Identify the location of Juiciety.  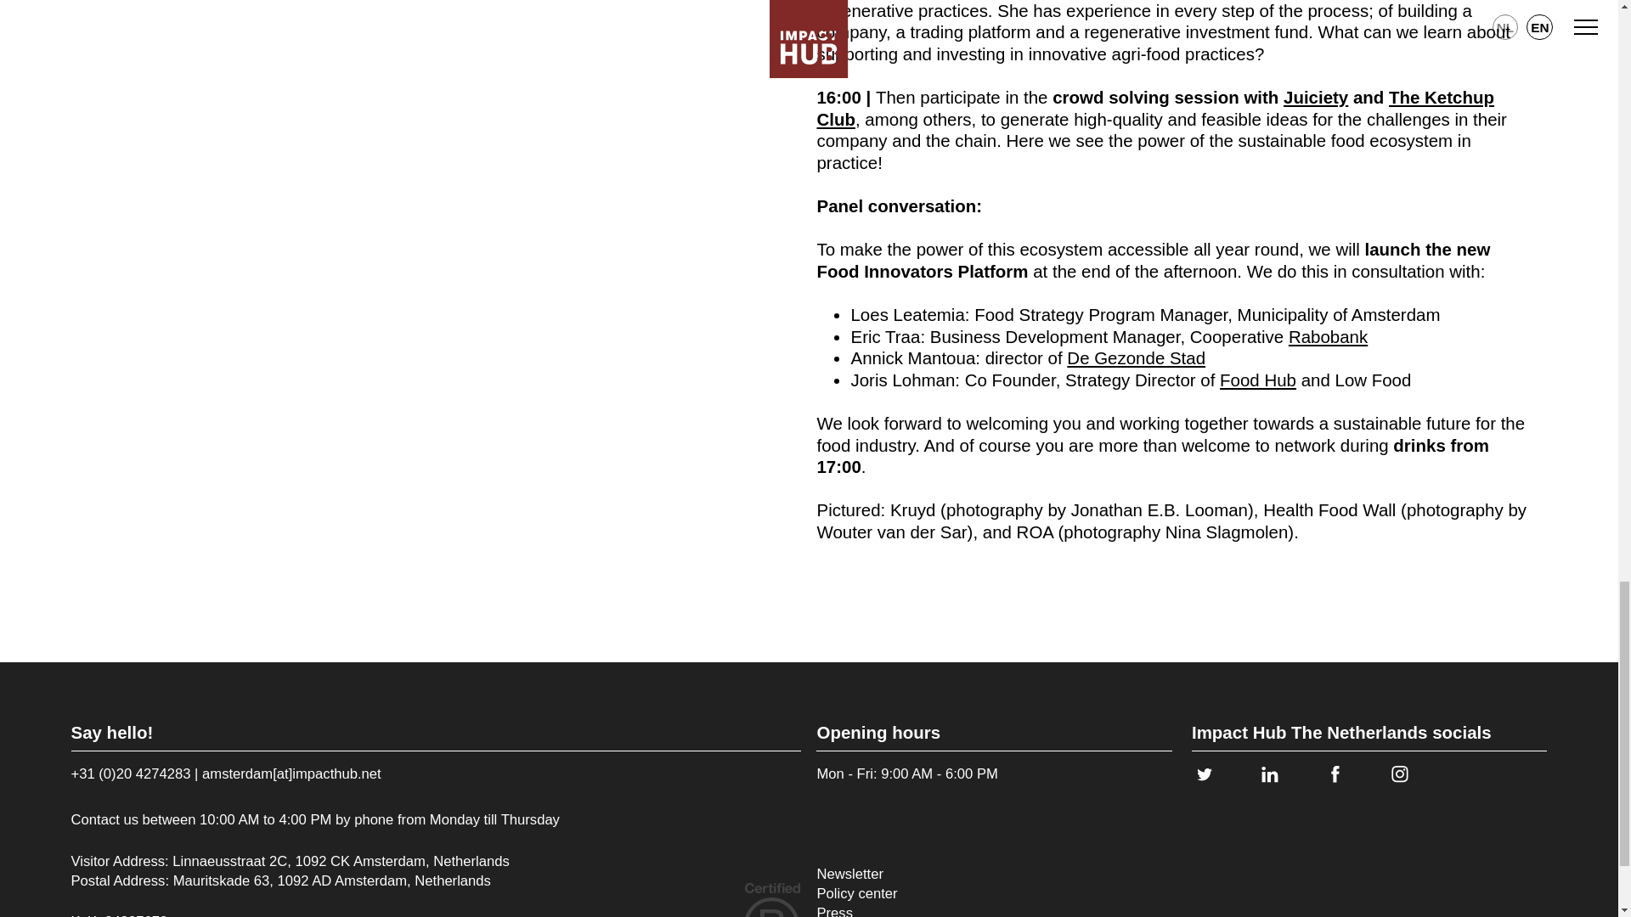
(1316, 97).